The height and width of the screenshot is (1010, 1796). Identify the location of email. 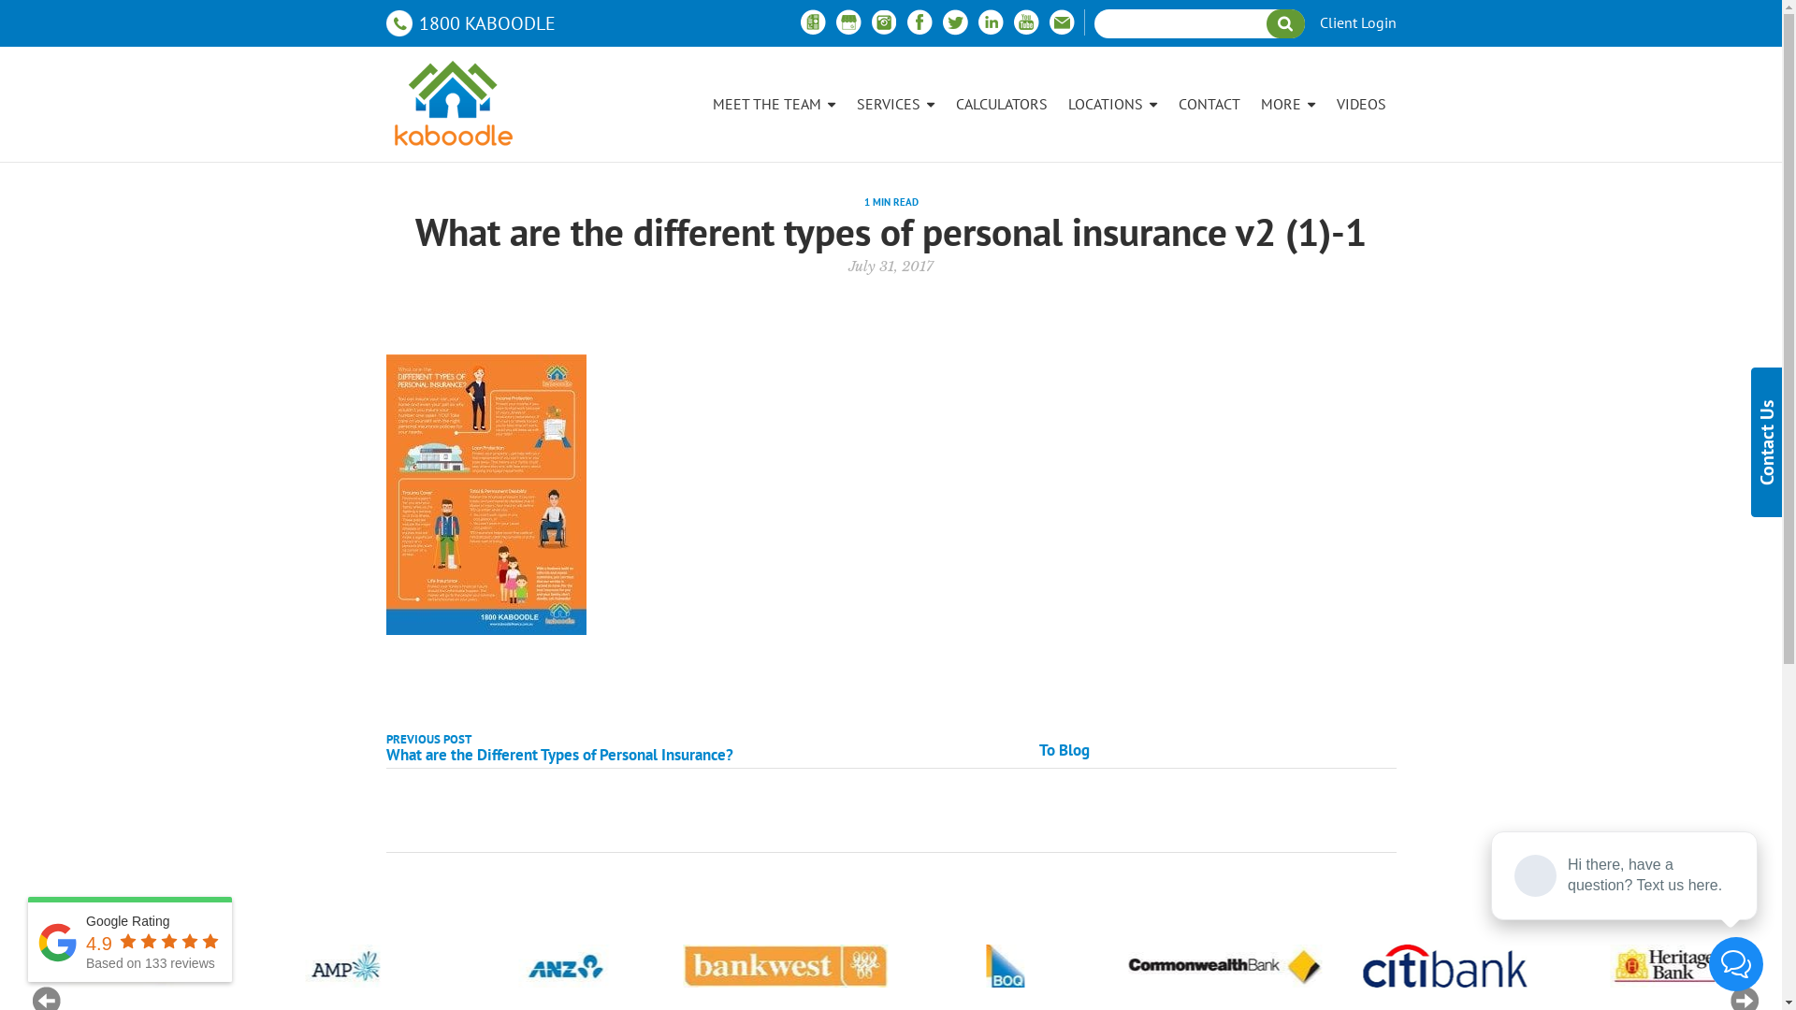
(1061, 22).